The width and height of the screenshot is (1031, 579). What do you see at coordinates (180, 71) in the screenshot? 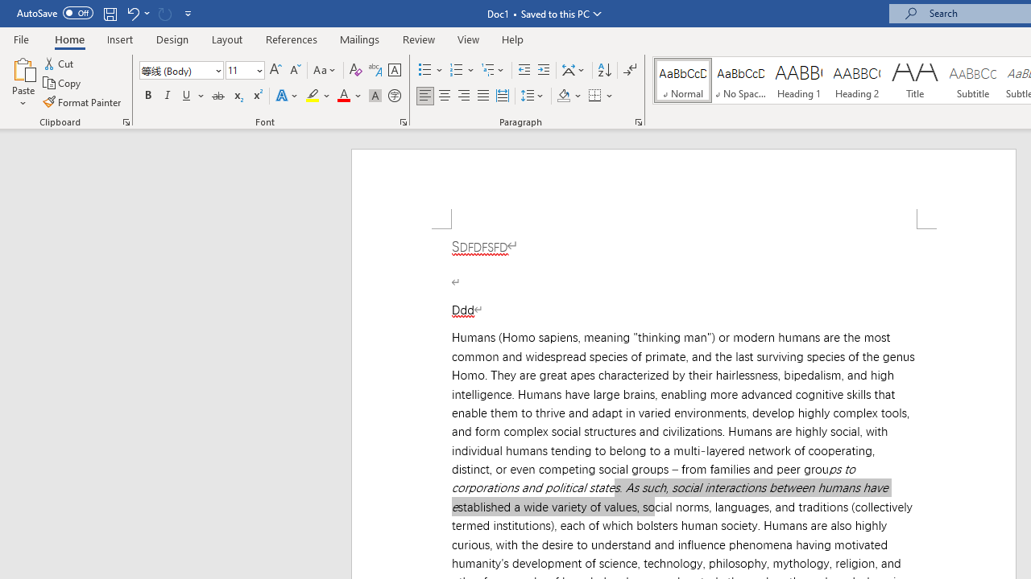
I see `Font` at bounding box center [180, 71].